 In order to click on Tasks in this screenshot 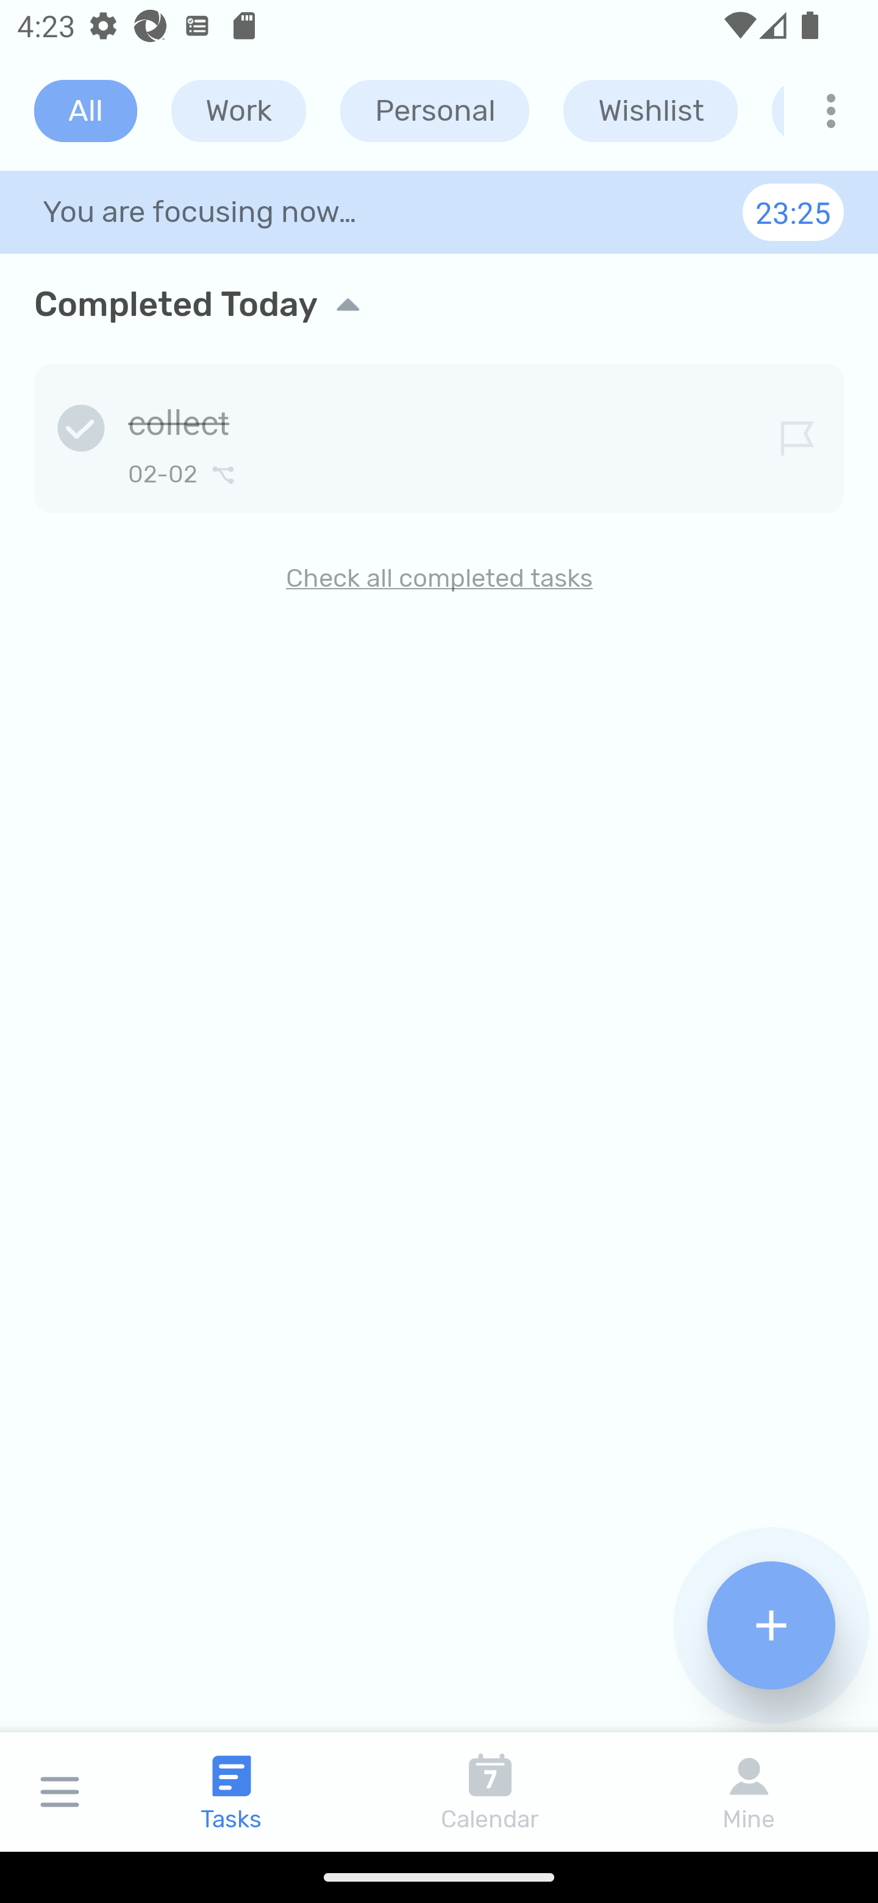, I will do `click(232, 1791)`.